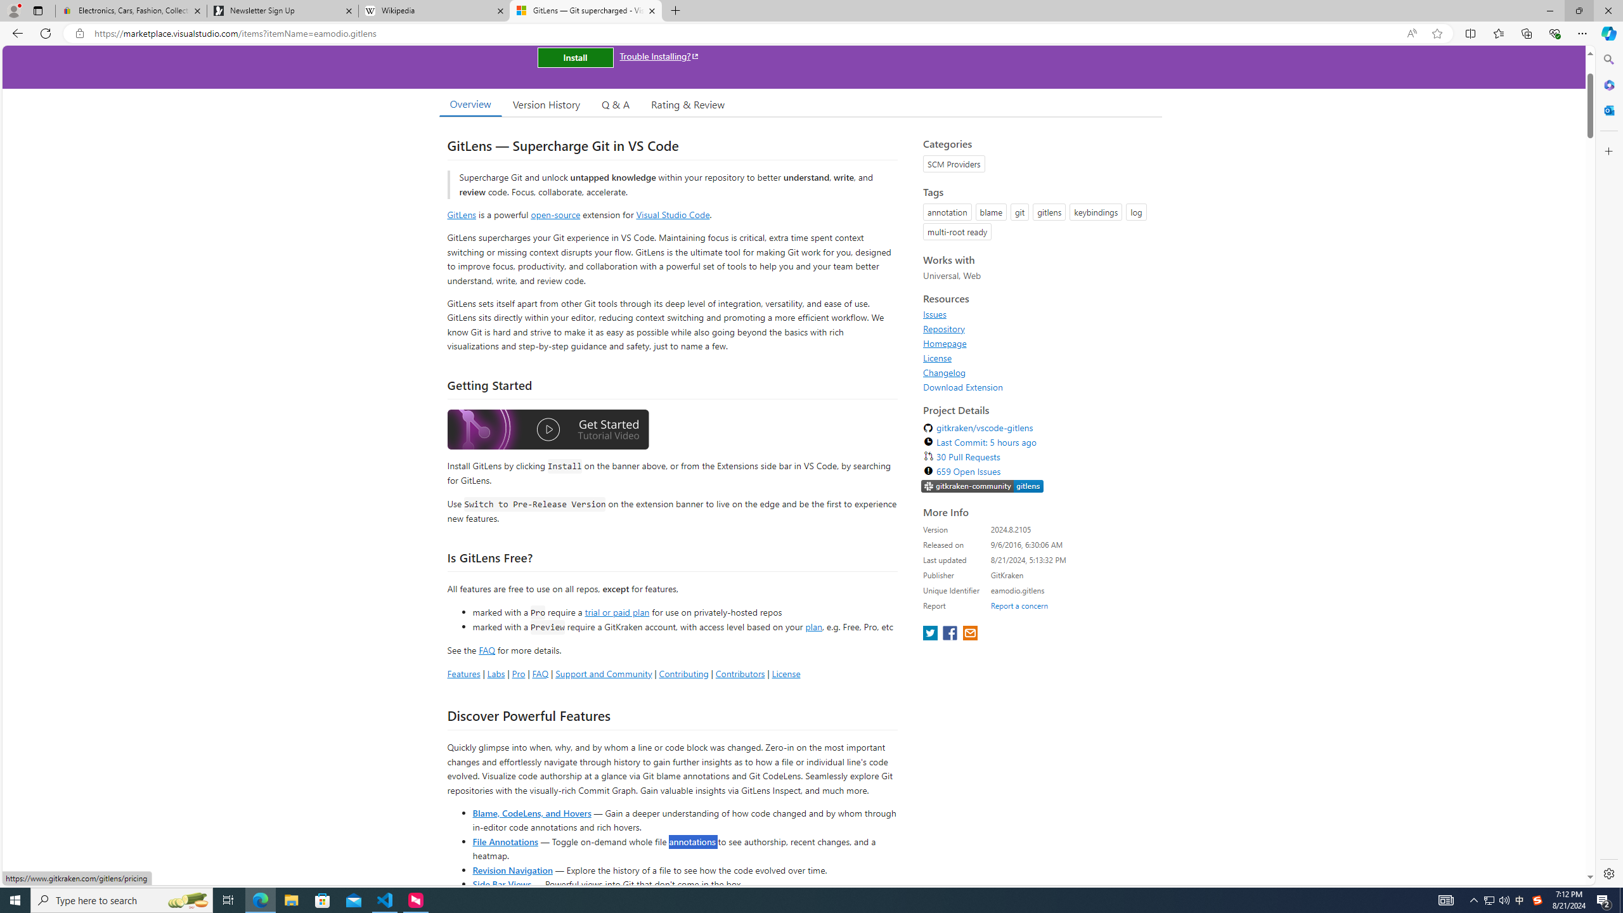  I want to click on Rating & Review, so click(689, 104).